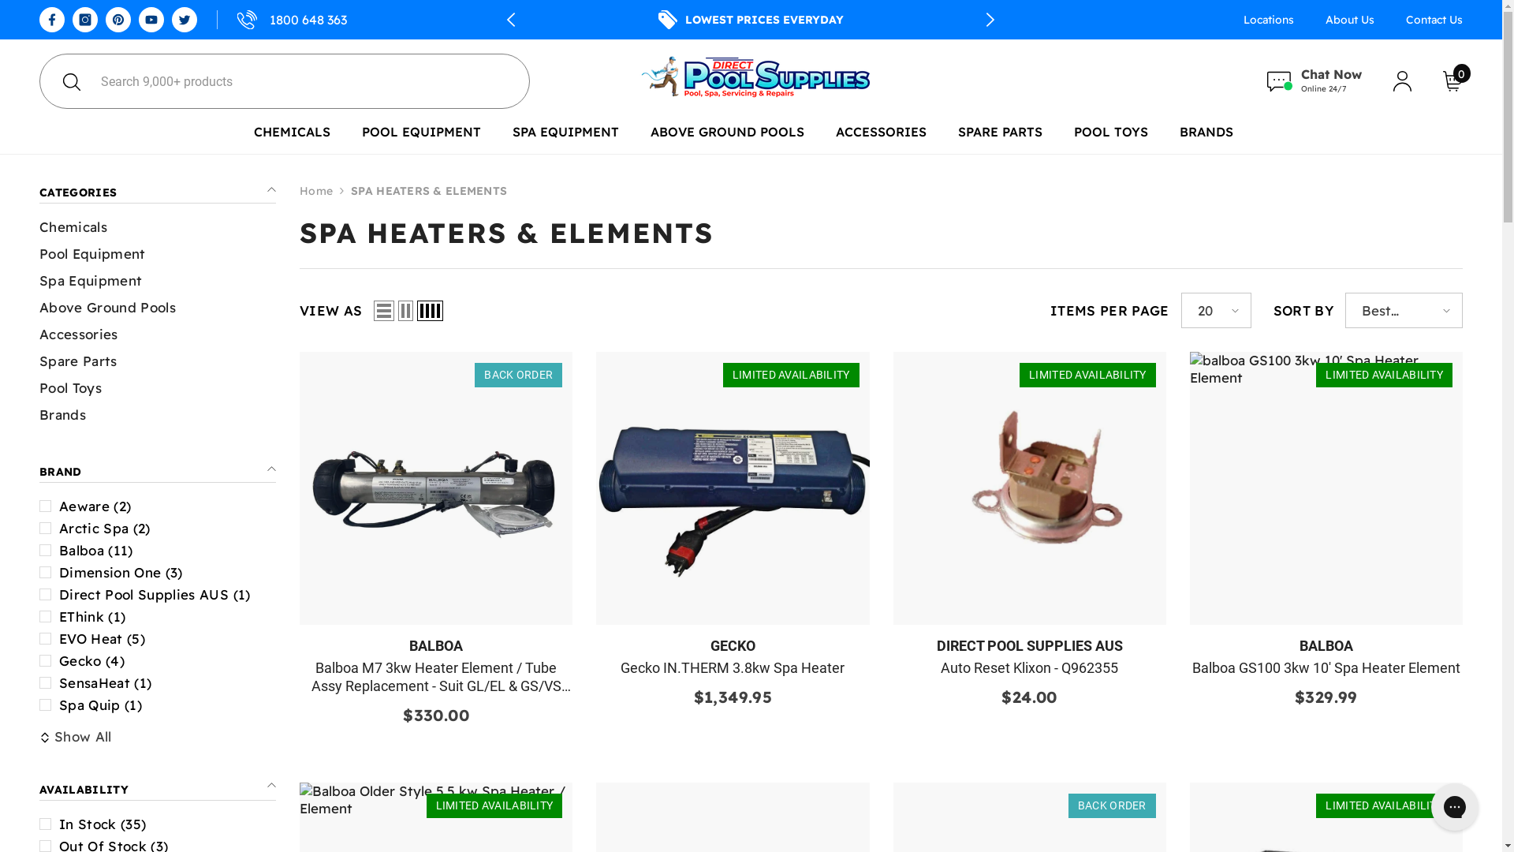  I want to click on Above Ground Pools, so click(107, 308).